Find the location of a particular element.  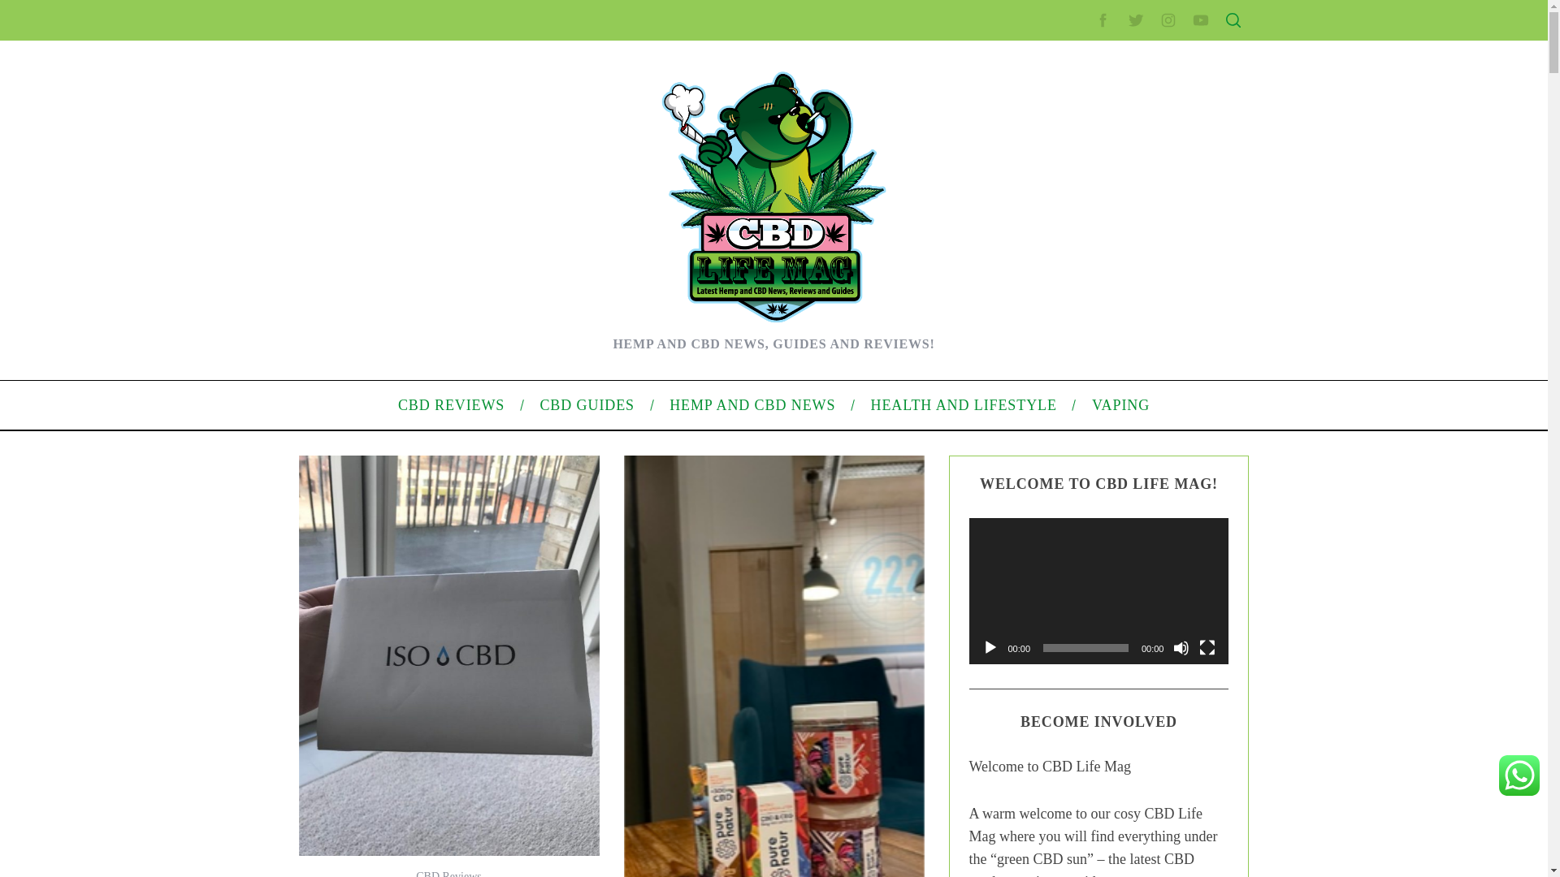

Books is located at coordinates (361, 448).